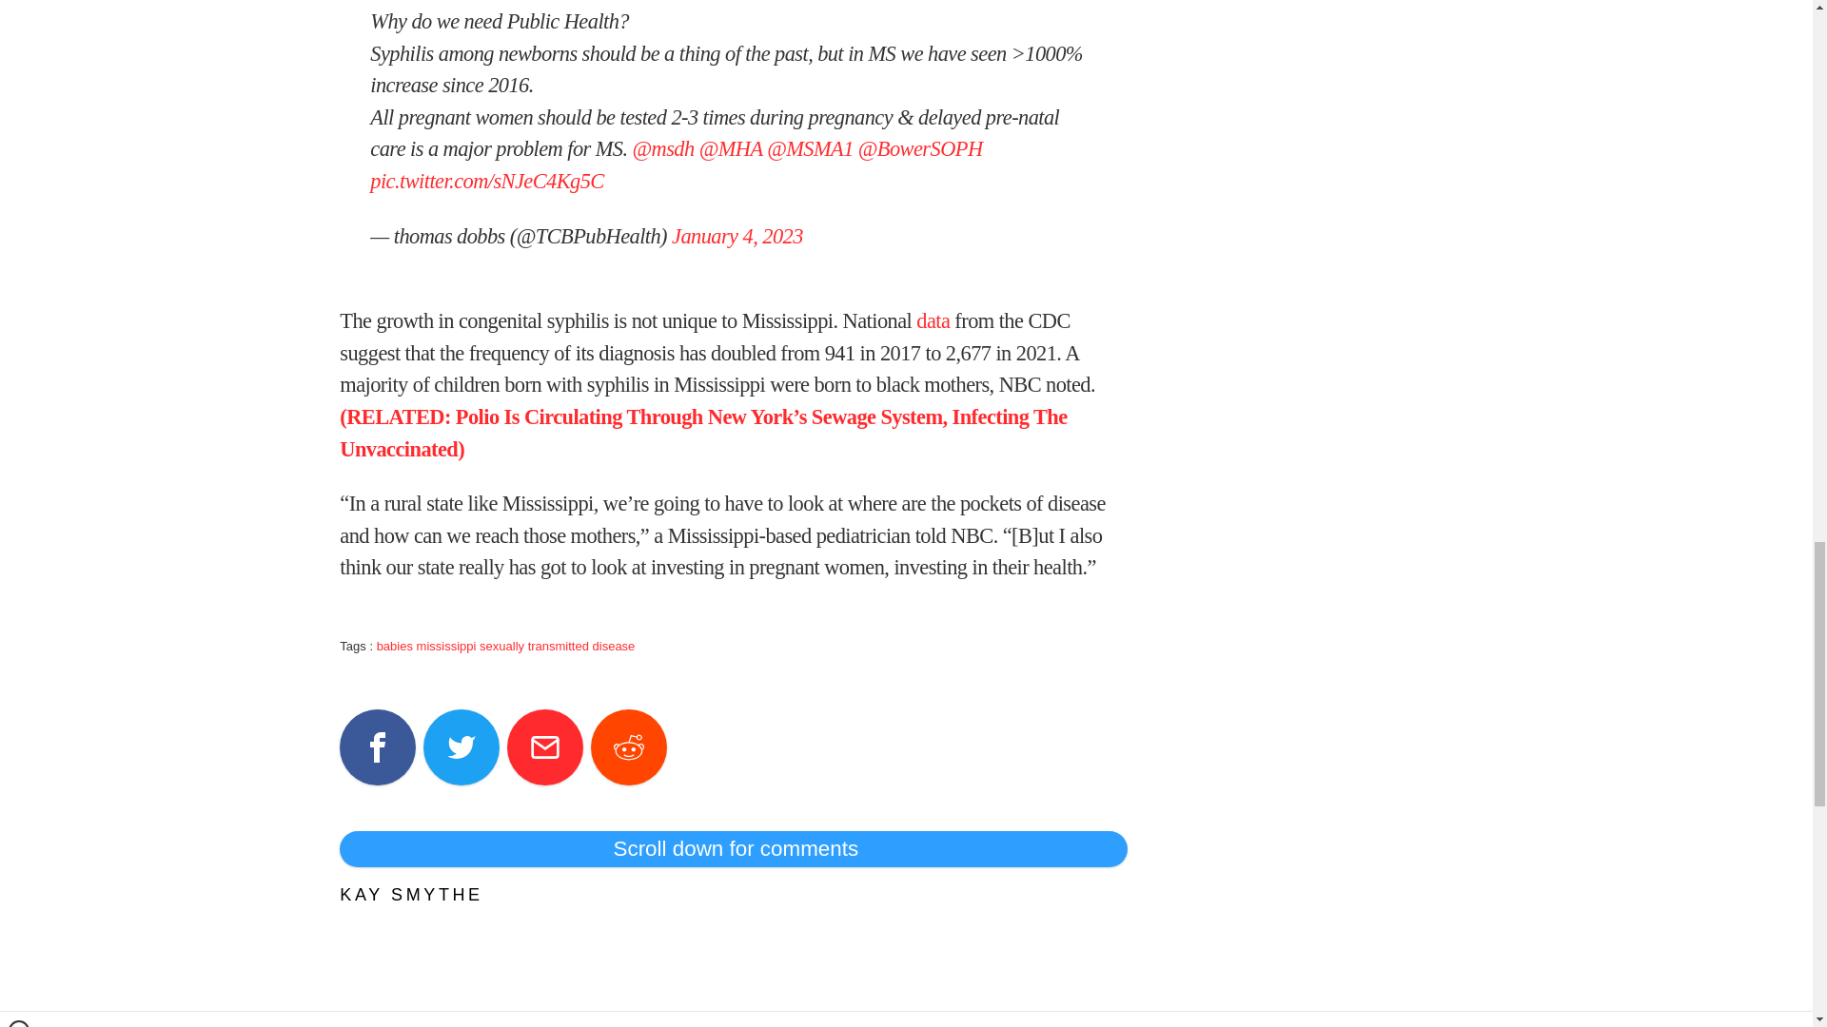 This screenshot has width=1827, height=1027. What do you see at coordinates (733, 848) in the screenshot?
I see `Scroll down for comments` at bounding box center [733, 848].